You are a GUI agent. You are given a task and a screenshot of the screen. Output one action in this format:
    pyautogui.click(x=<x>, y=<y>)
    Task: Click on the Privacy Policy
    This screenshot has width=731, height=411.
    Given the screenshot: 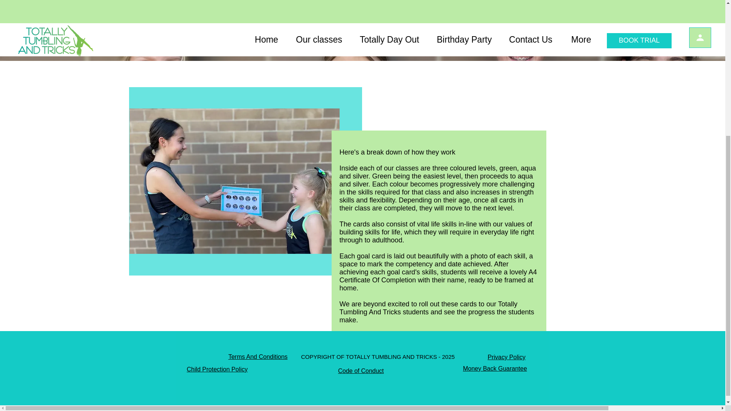 What is the action you would take?
    pyautogui.click(x=506, y=357)
    